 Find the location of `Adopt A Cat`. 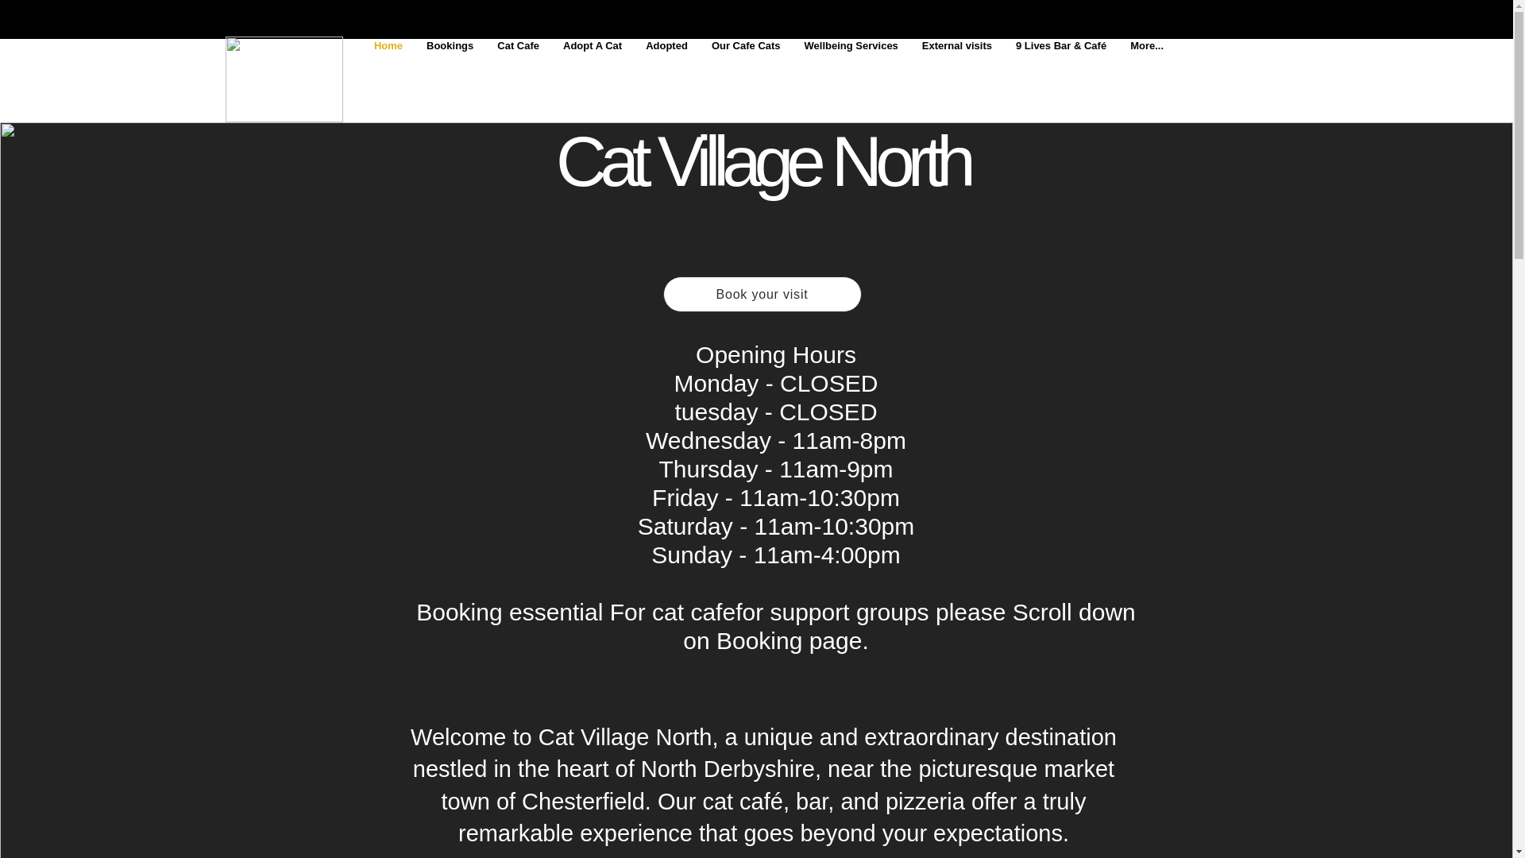

Adopt A Cat is located at coordinates (593, 64).